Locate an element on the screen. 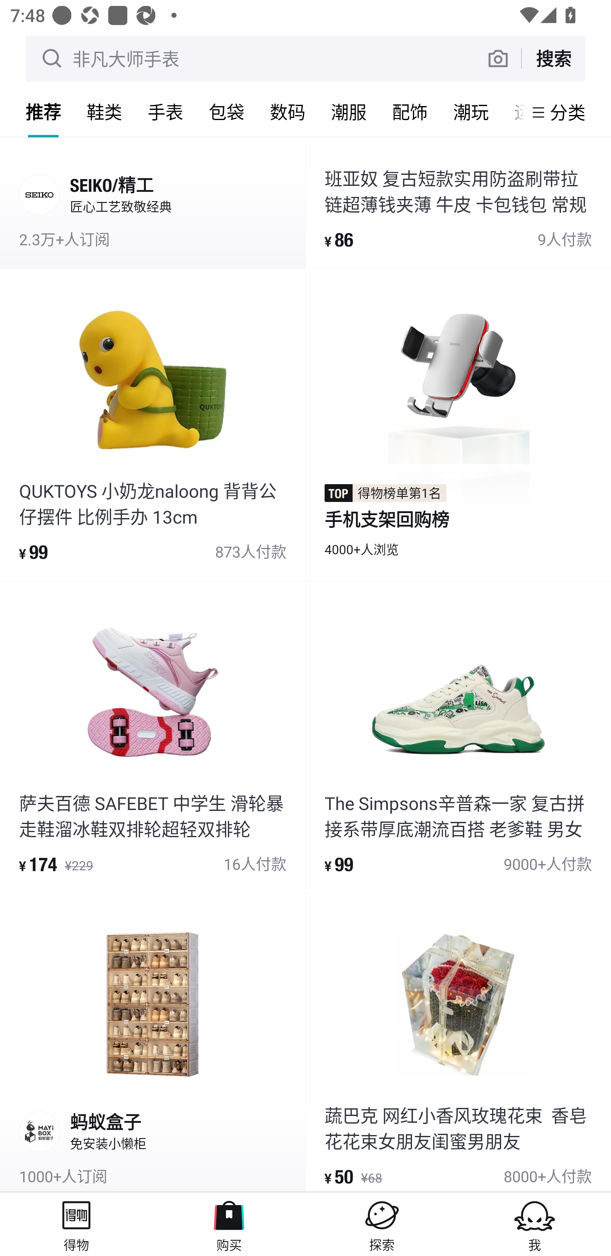  SEIKO/精工 匠心工艺致敬经典 2.3万+人订阅 is located at coordinates (153, 203).